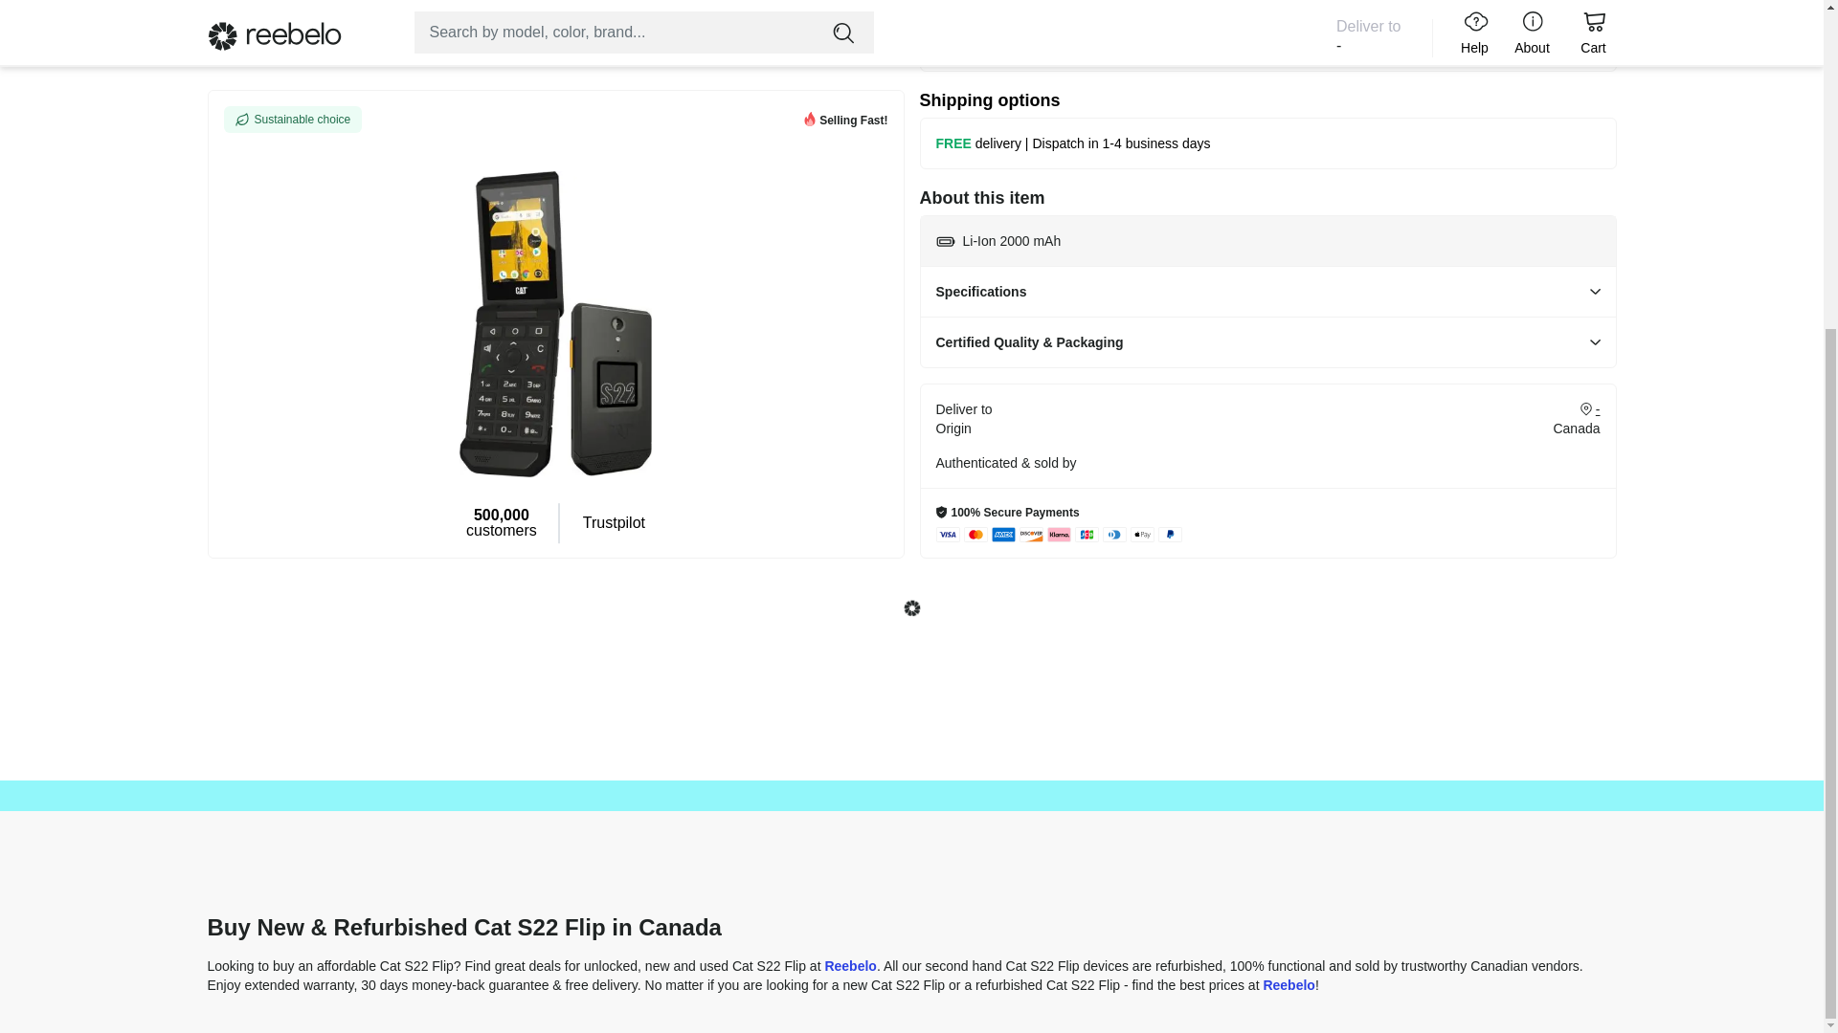 The image size is (1838, 1033). I want to click on JCB, so click(1086, 534).